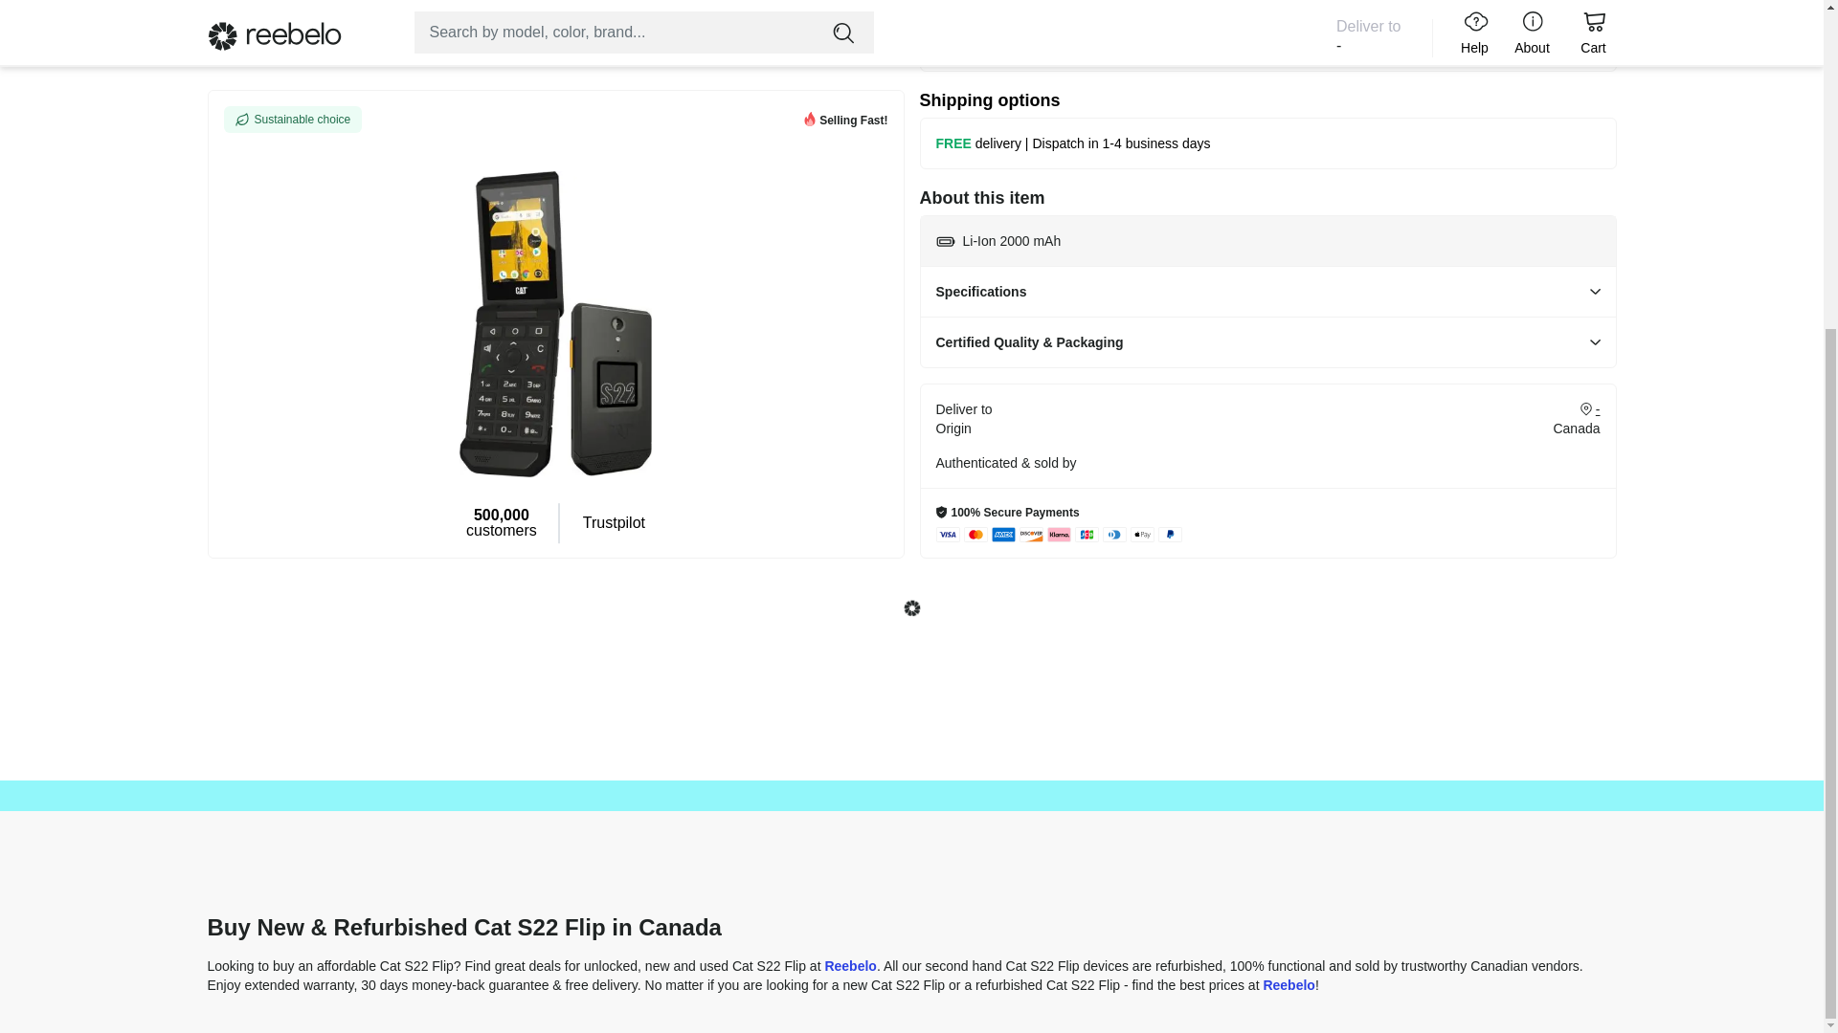 The image size is (1838, 1033). I want to click on JCB, so click(1086, 534).